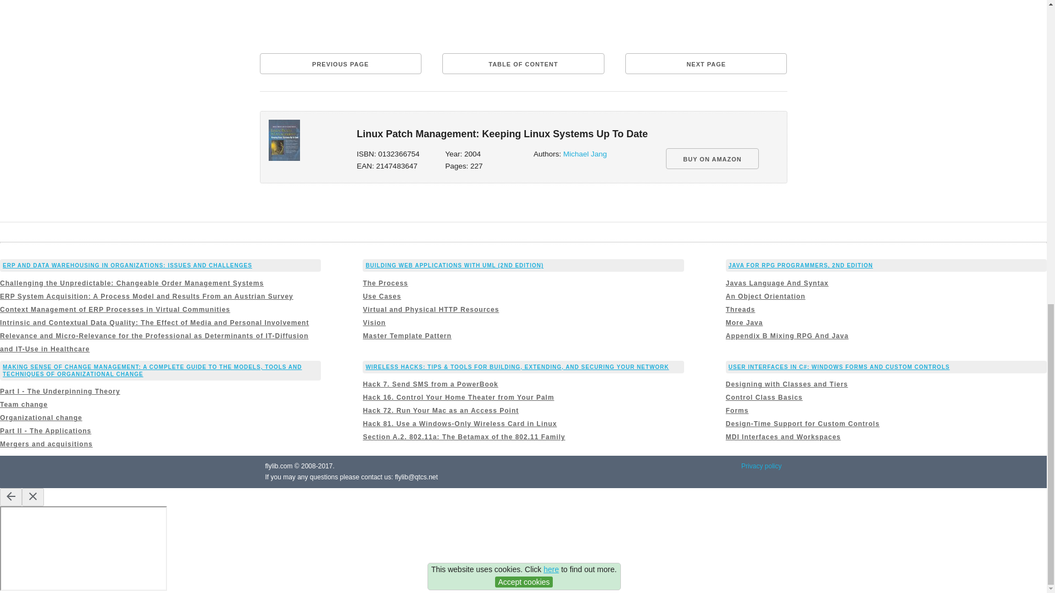 The width and height of the screenshot is (1055, 593). I want to click on Threads, so click(740, 310).